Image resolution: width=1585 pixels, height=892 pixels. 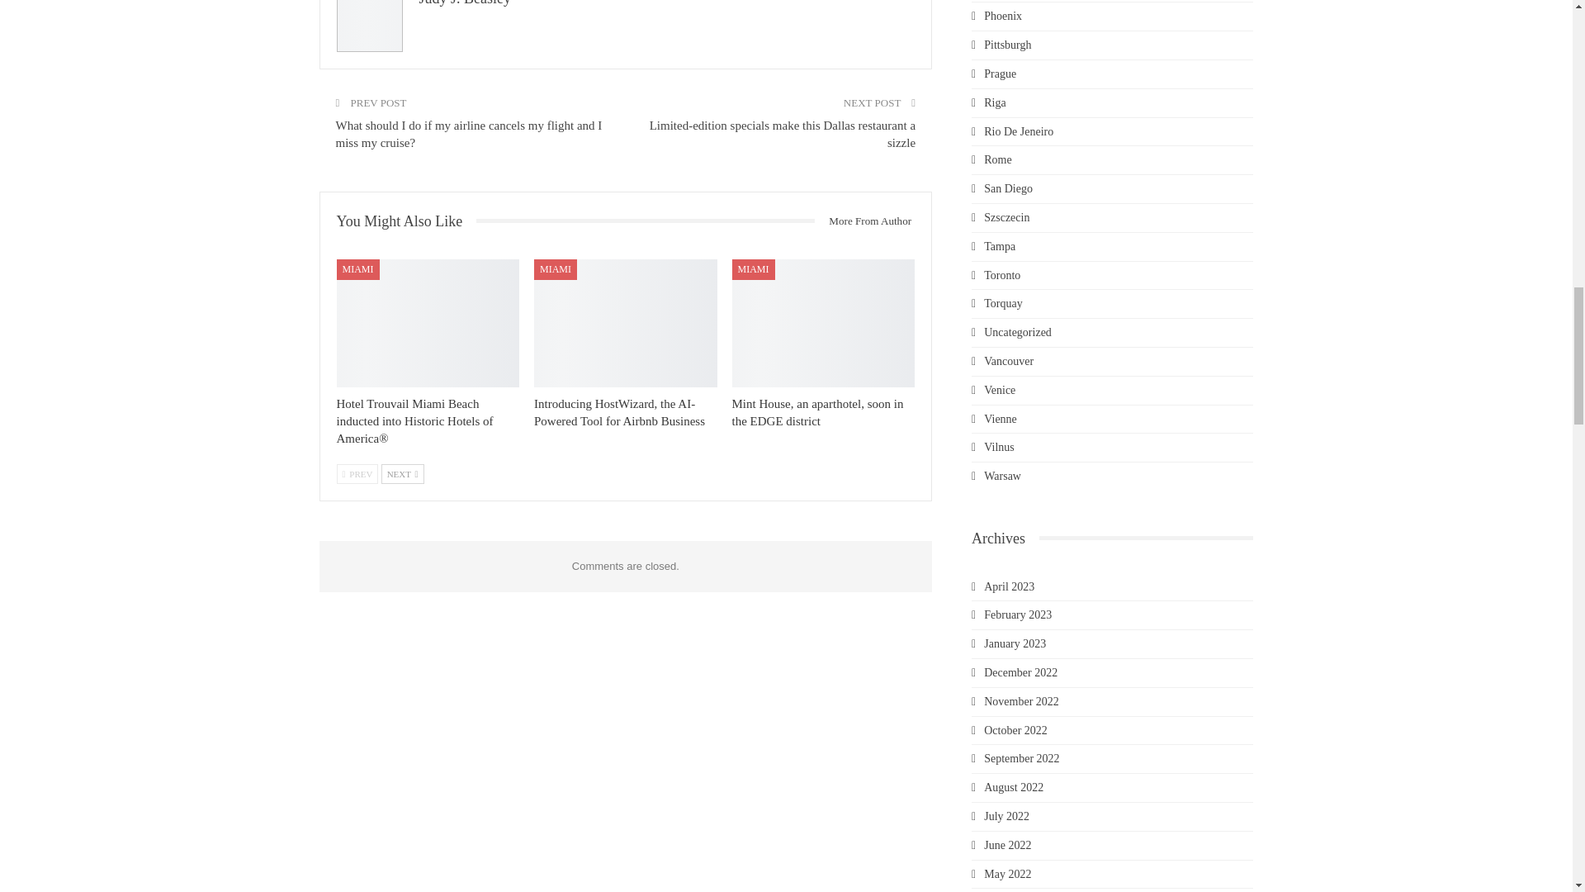 What do you see at coordinates (358, 269) in the screenshot?
I see `MIAMI` at bounding box center [358, 269].